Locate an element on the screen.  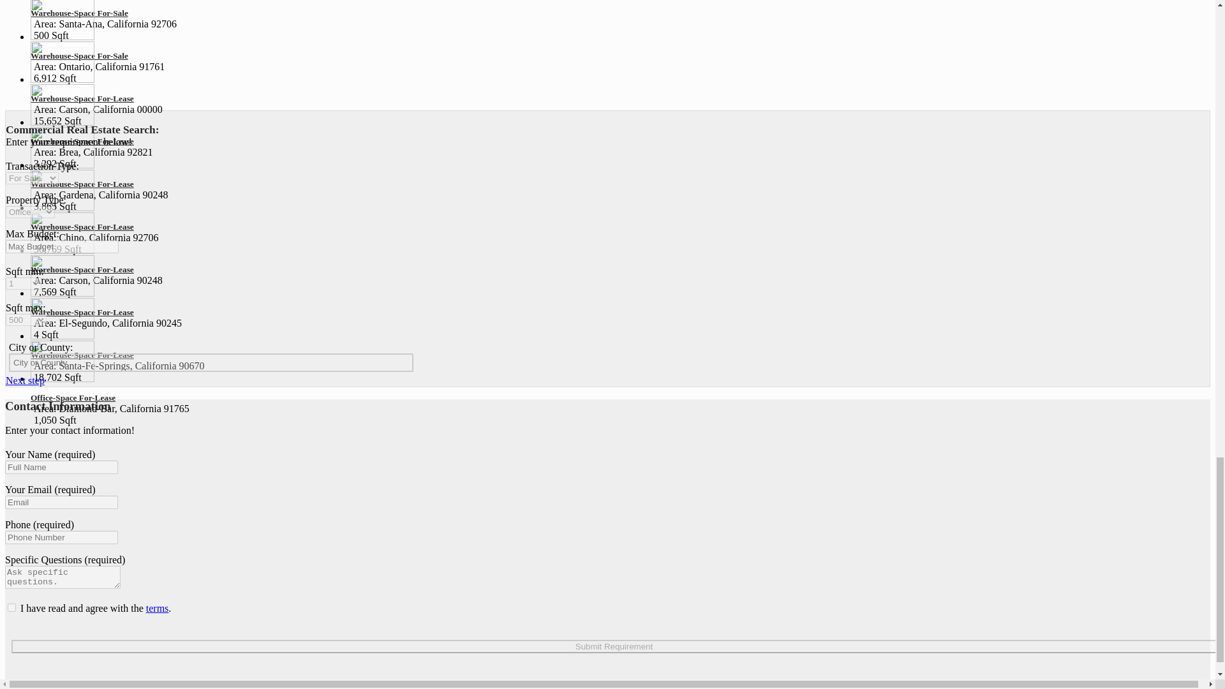
Warehouse-Space For-Sale is located at coordinates (79, 56).